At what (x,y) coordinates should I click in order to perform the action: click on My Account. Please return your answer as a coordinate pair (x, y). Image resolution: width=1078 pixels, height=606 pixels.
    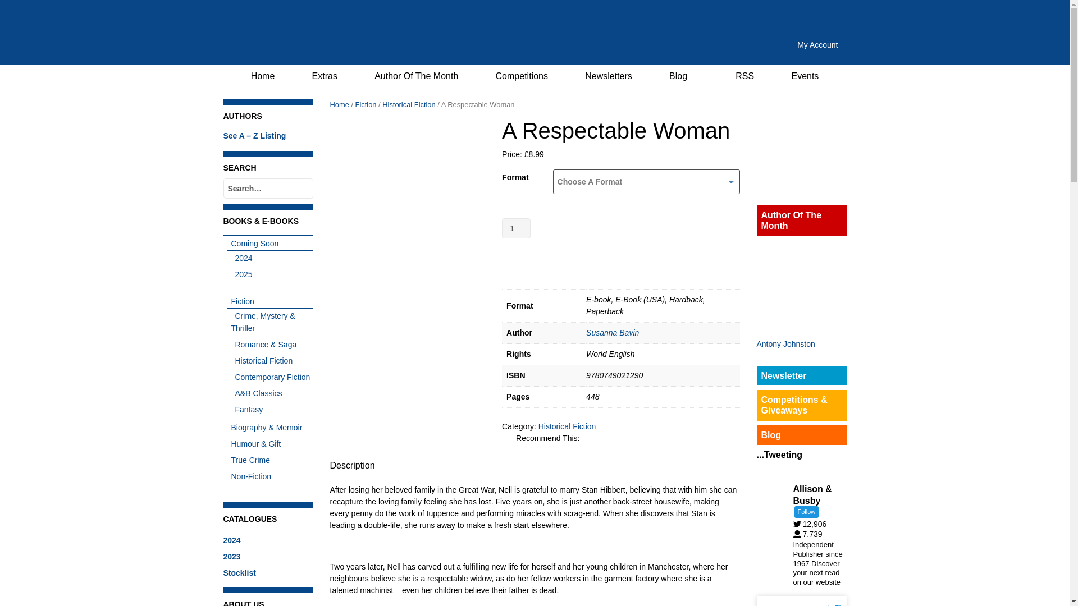
    Looking at the image, I should click on (817, 45).